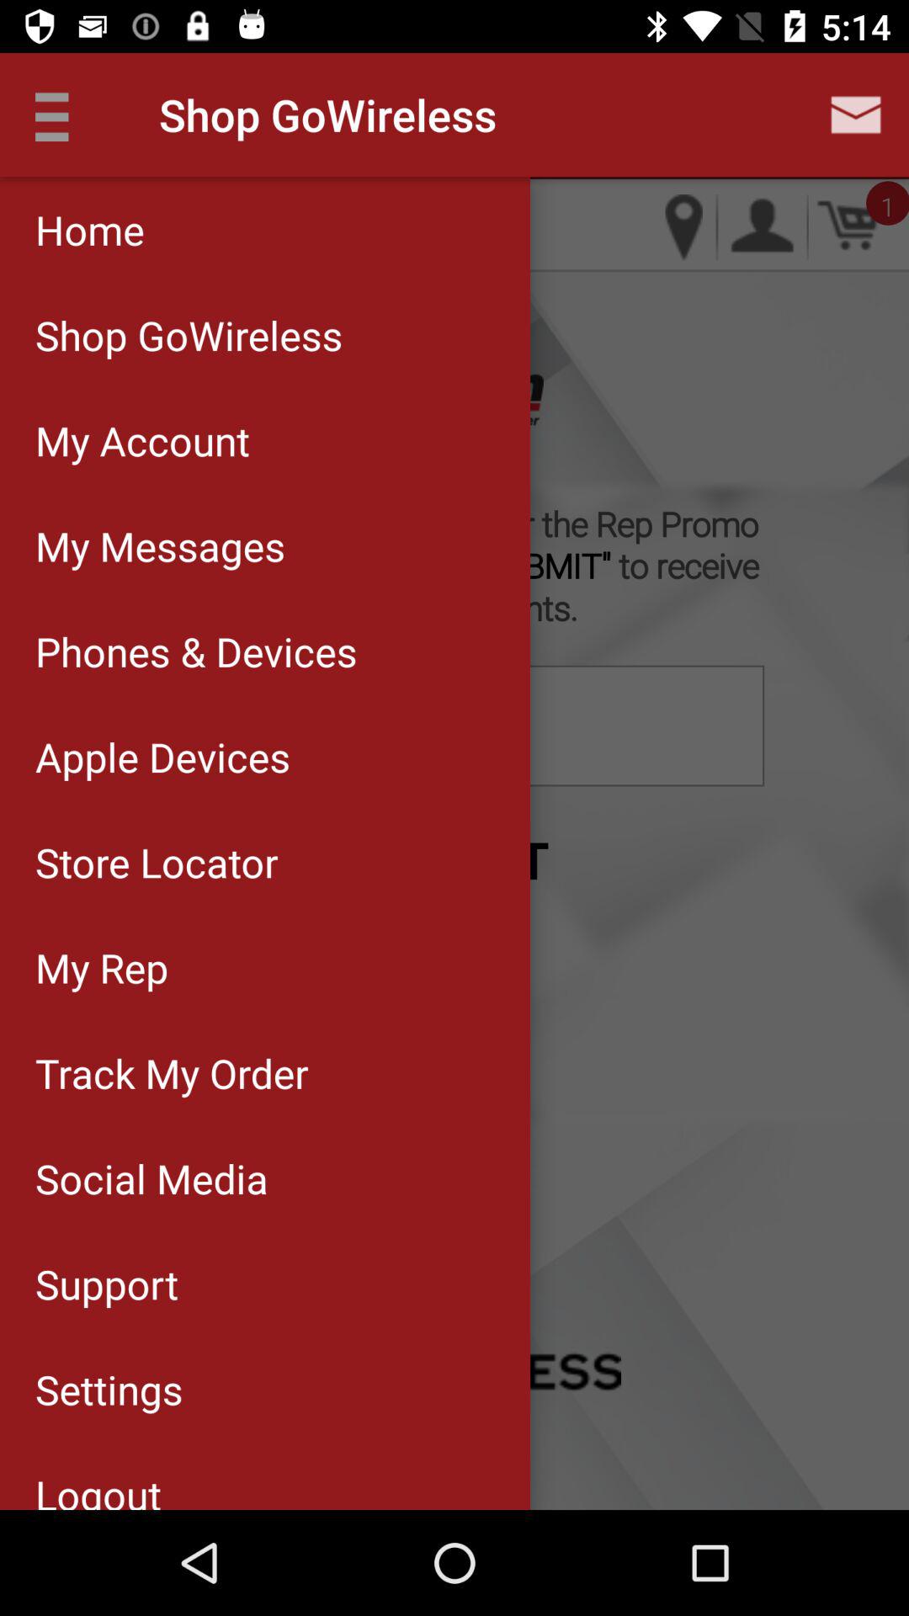 The image size is (909, 1616). Describe the element at coordinates (264, 440) in the screenshot. I see `launch the my account item` at that location.